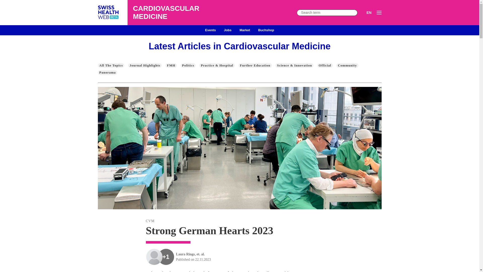 This screenshot has width=483, height=272. I want to click on Official, so click(325, 65).